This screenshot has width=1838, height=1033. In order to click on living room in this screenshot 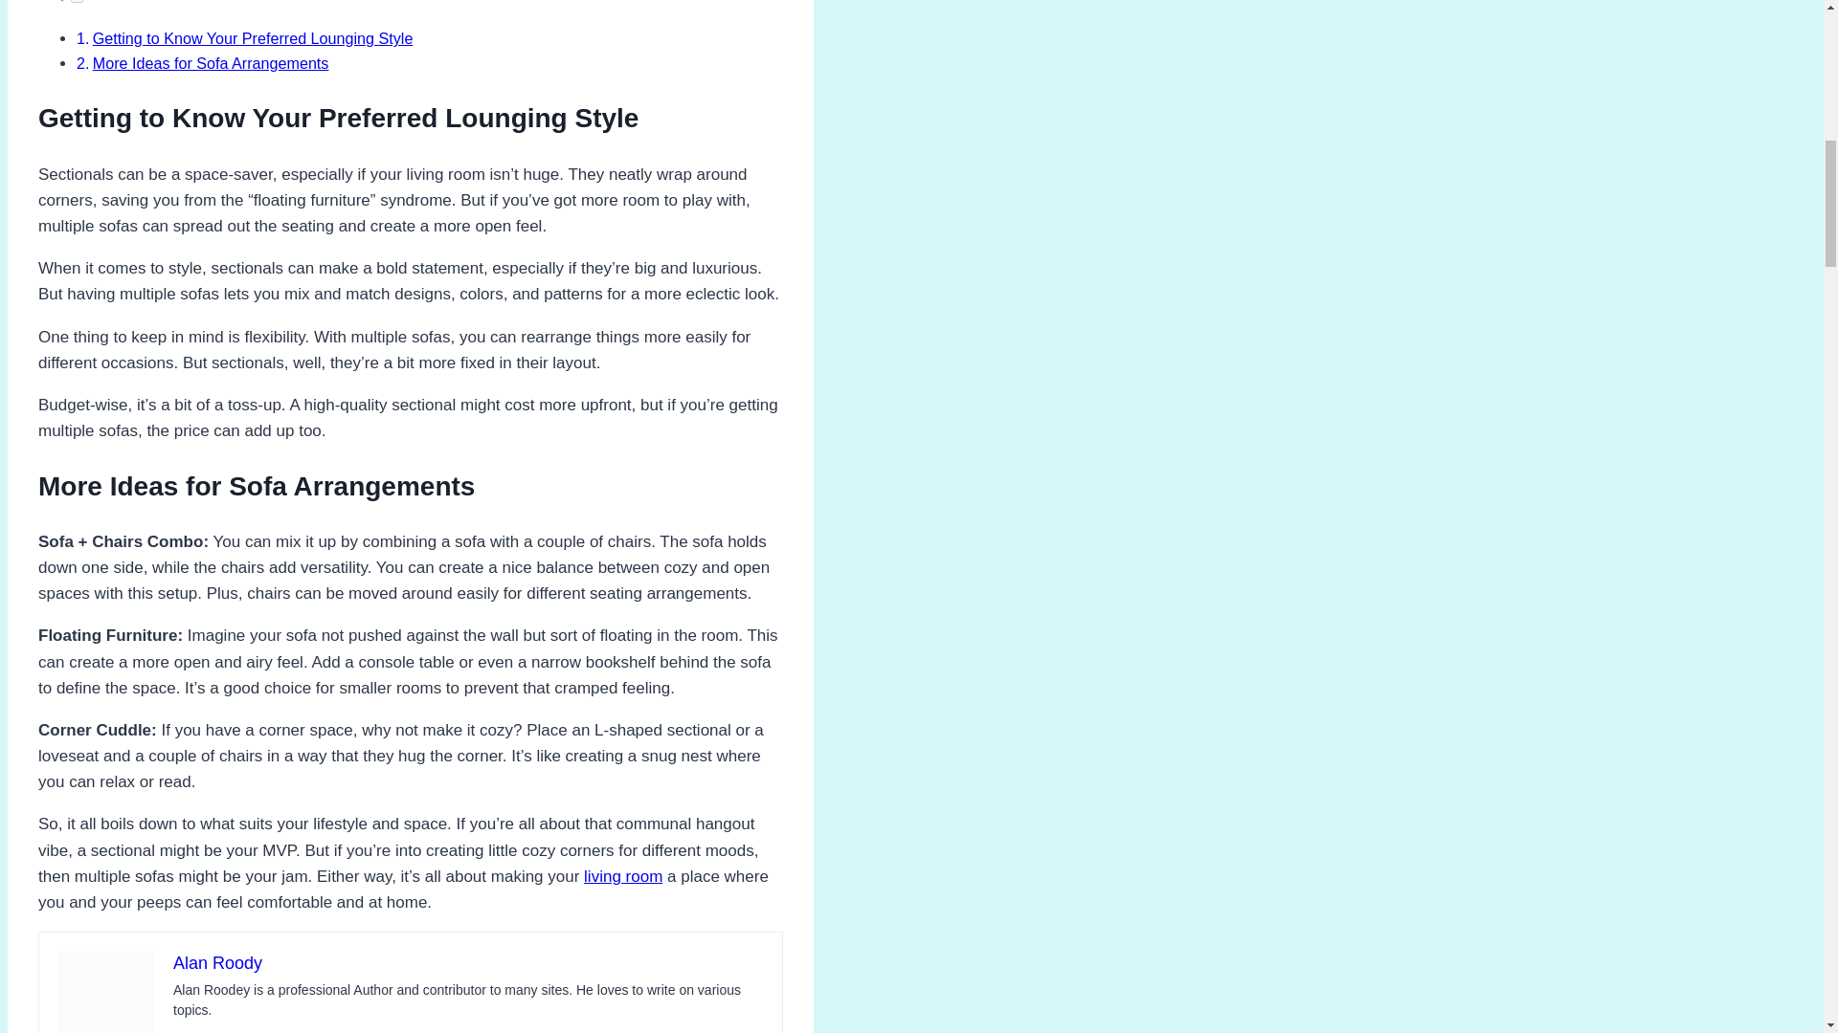, I will do `click(622, 876)`.